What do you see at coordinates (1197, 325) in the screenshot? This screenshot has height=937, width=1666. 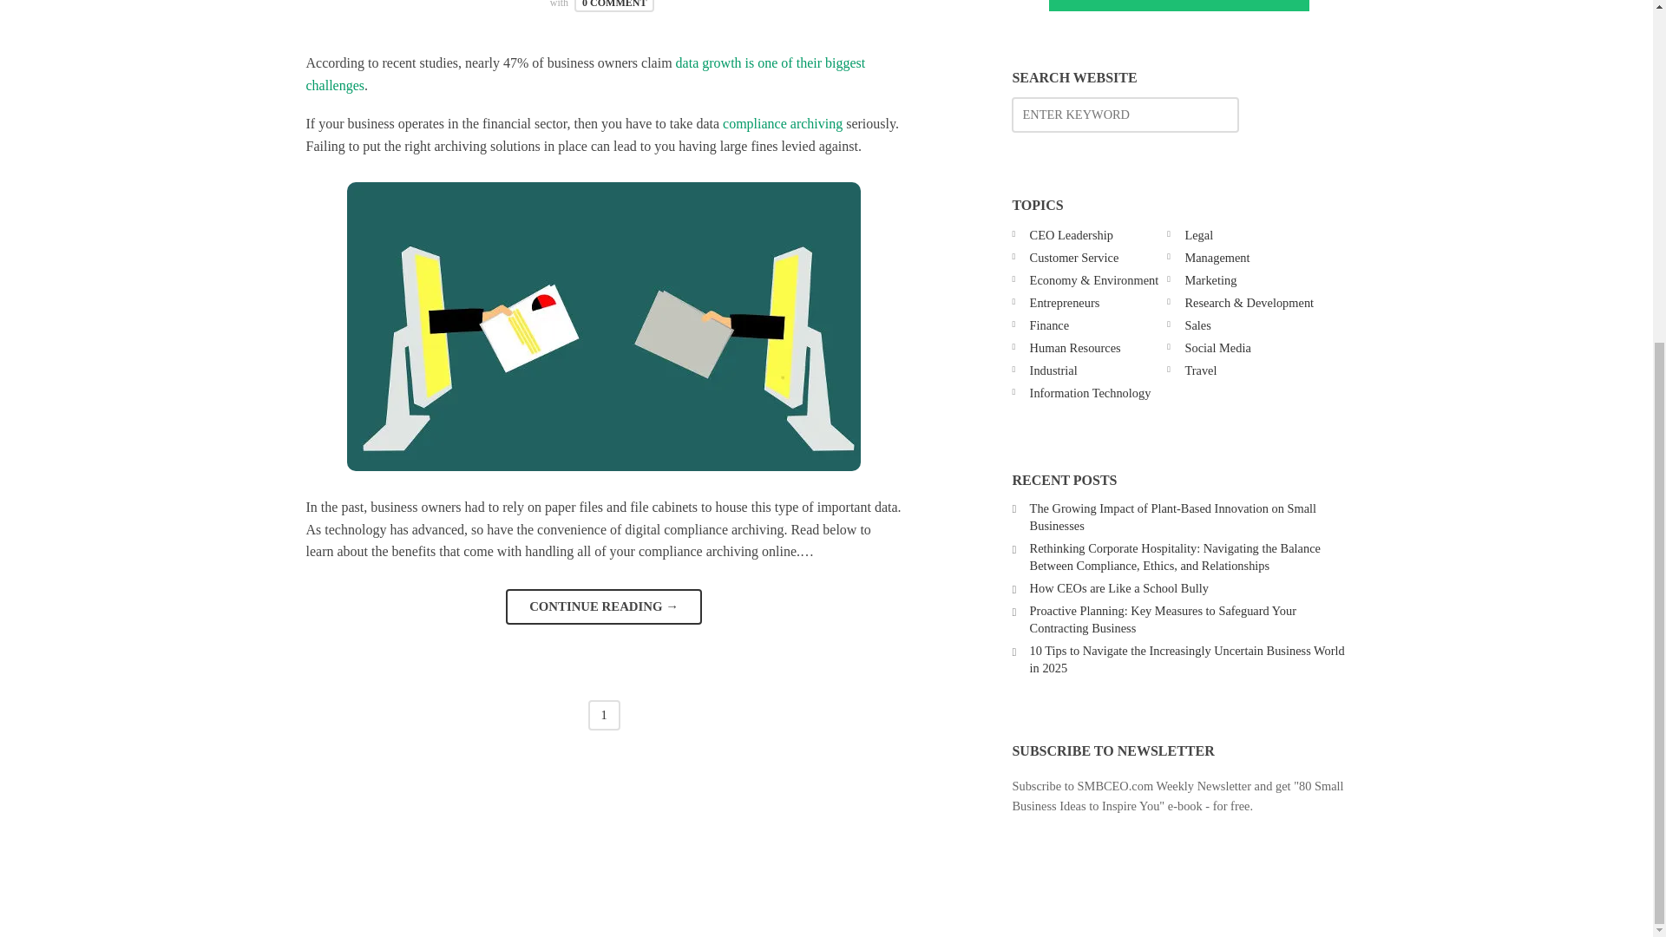 I see `Sales` at bounding box center [1197, 325].